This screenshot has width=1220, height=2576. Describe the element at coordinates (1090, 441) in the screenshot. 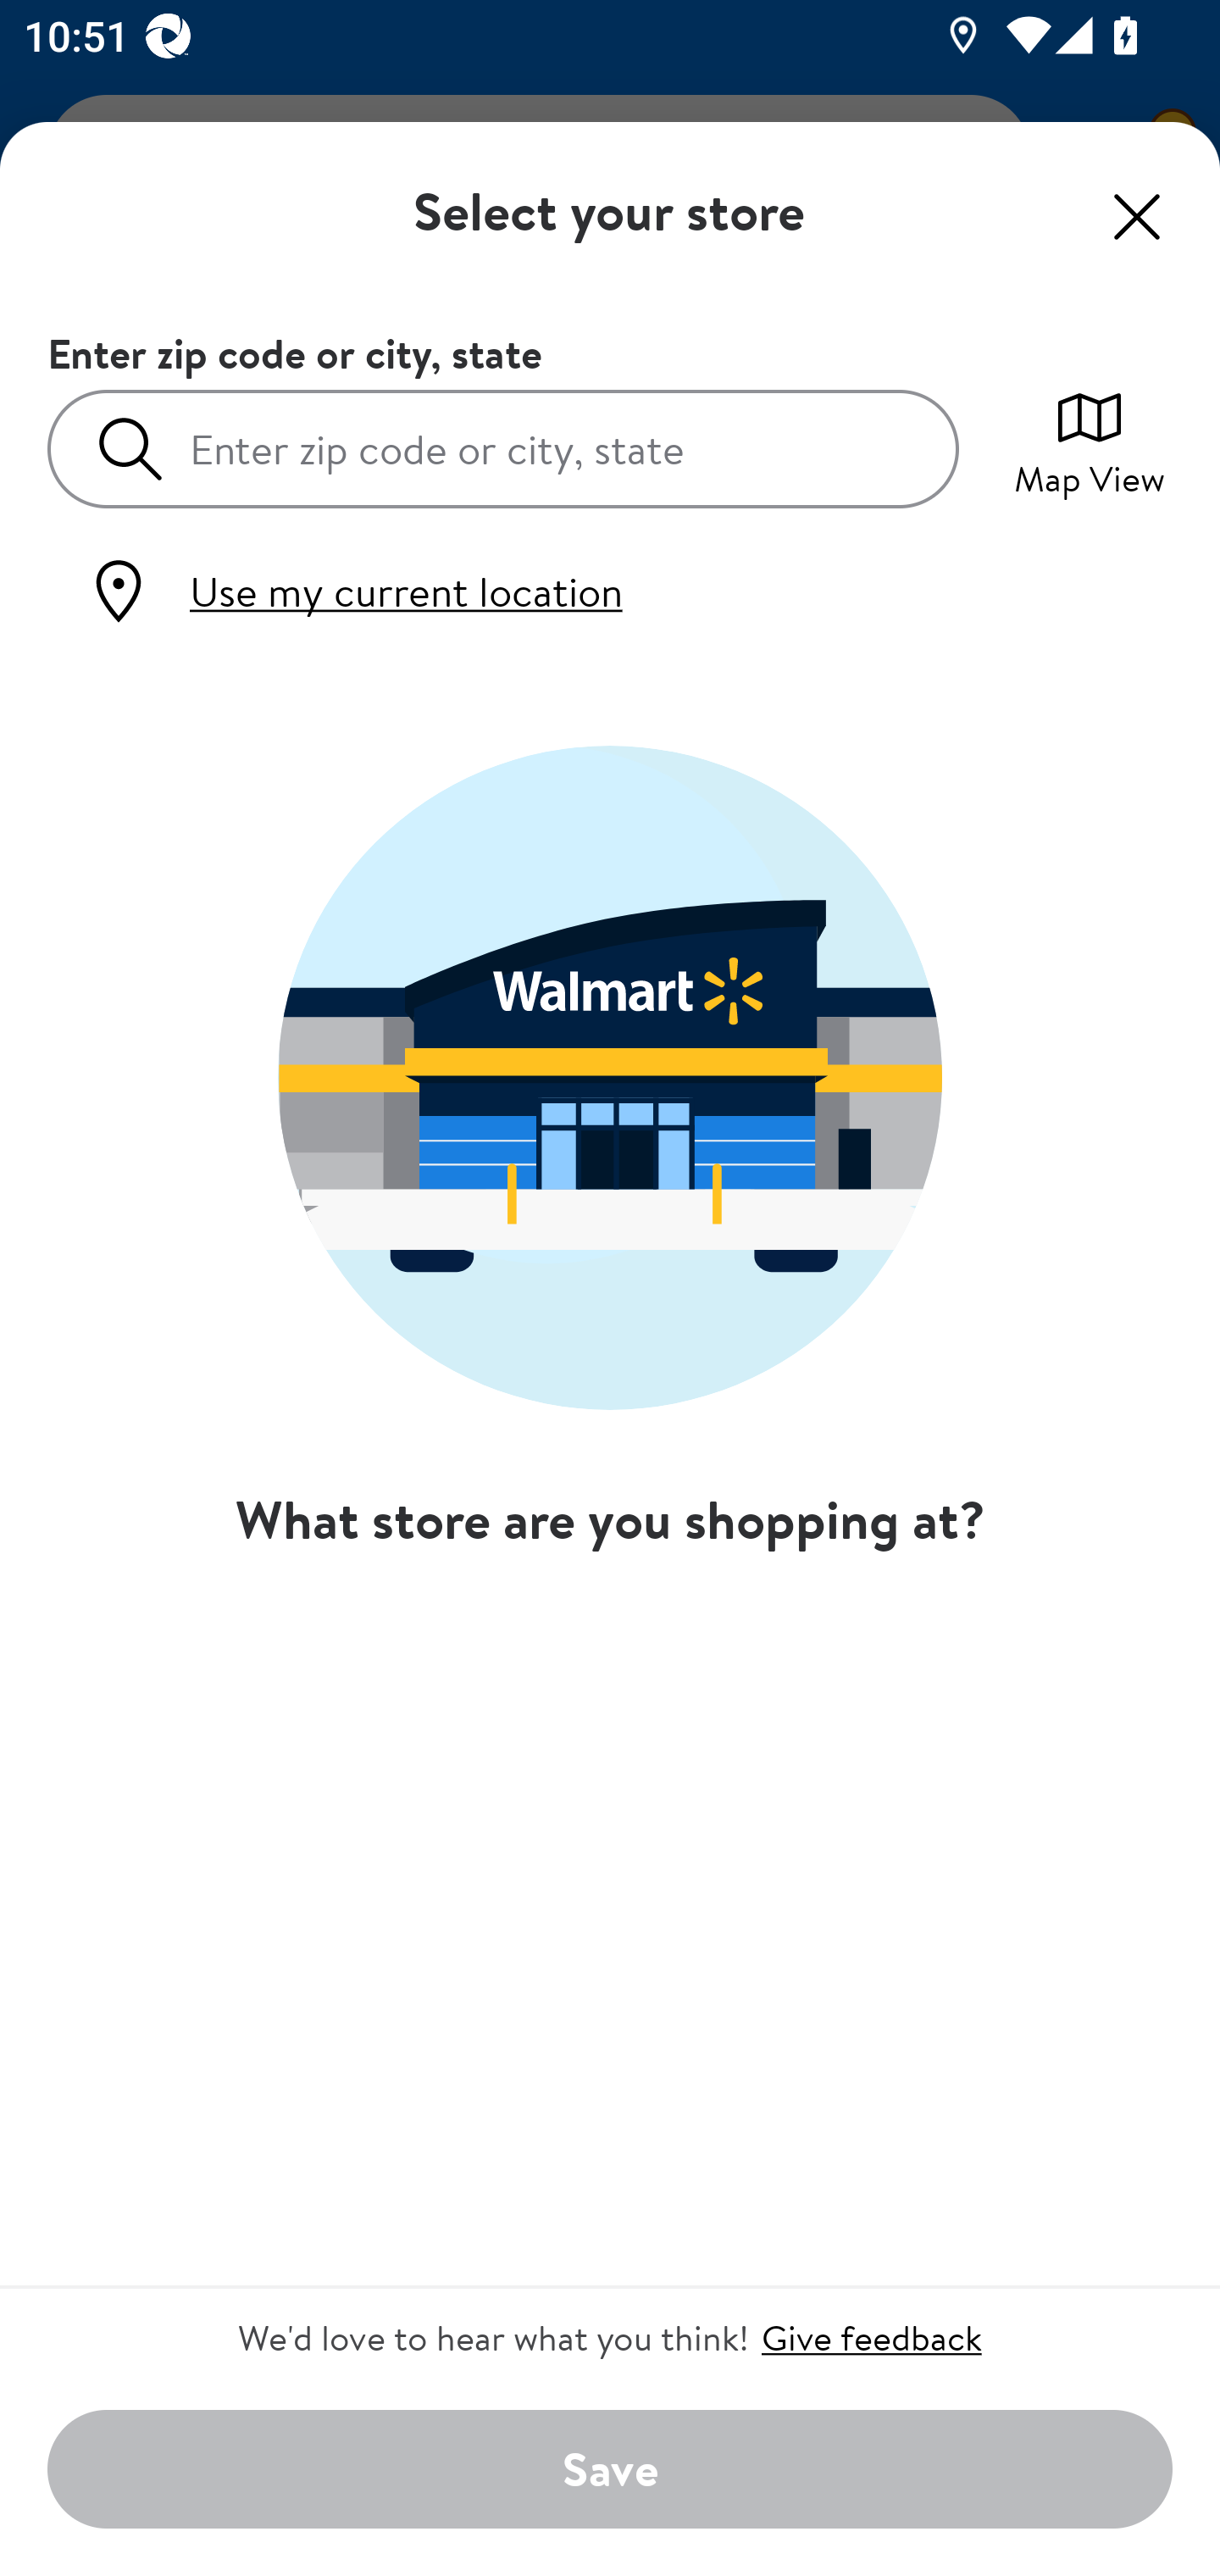

I see `Map View Switch to map view` at that location.